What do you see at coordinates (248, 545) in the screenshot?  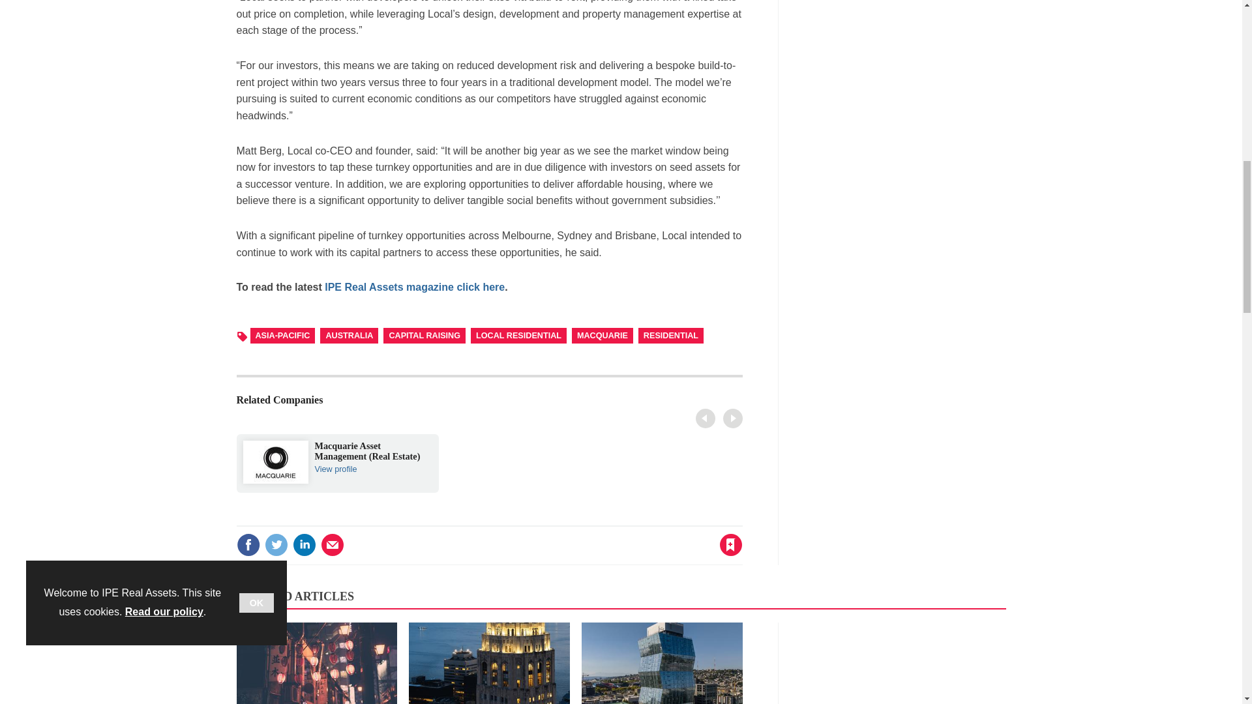 I see `Share this on Linked in` at bounding box center [248, 545].